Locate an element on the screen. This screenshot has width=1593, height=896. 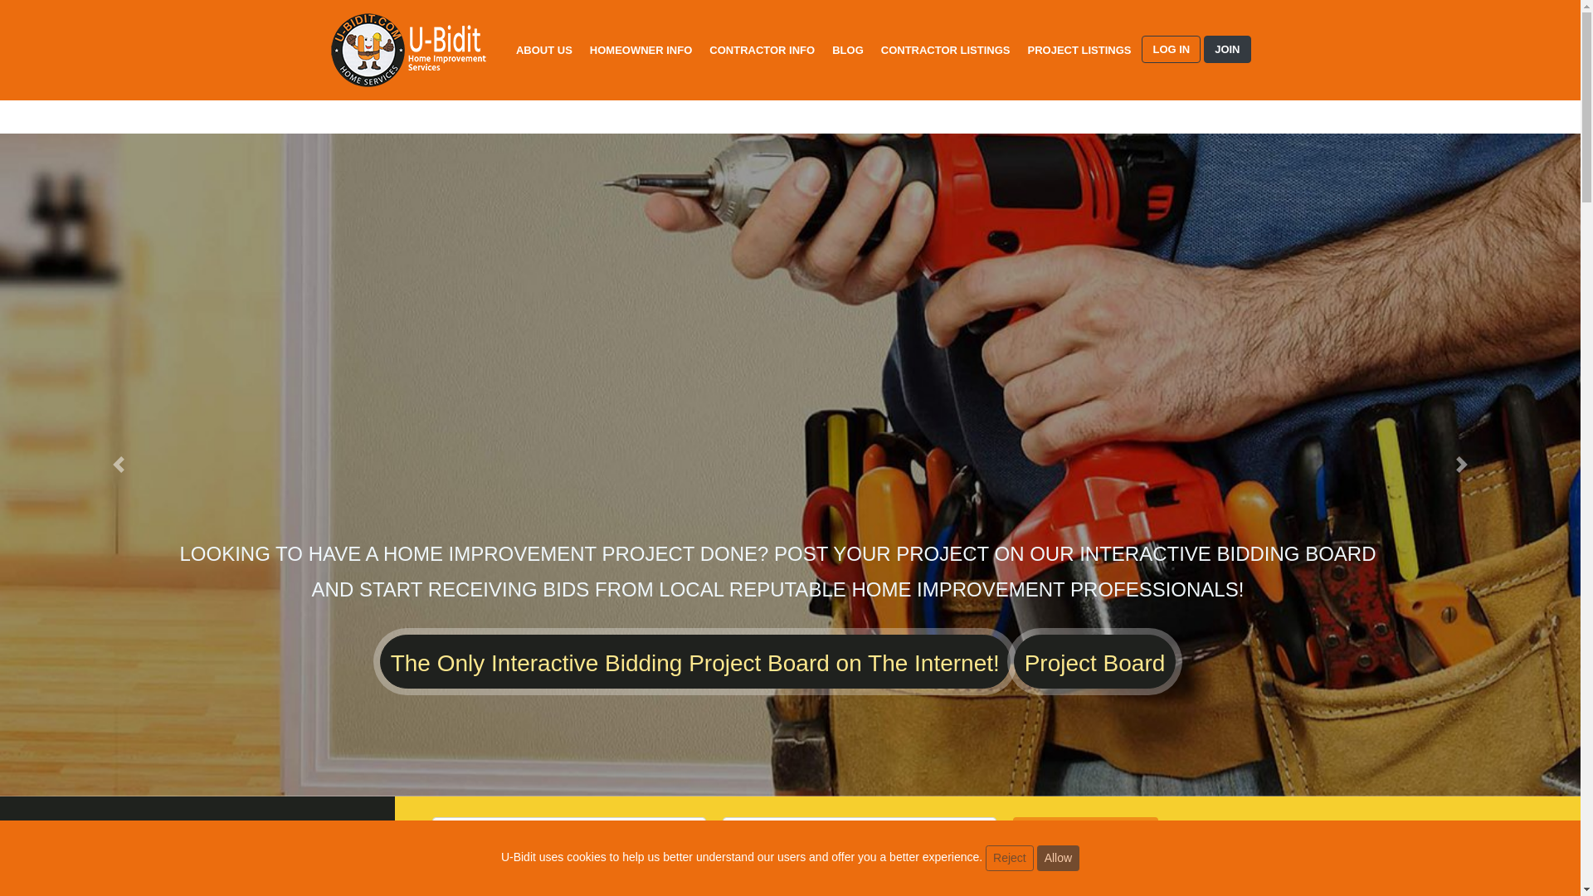
PROJECT LISTINGS is located at coordinates (1079, 50).